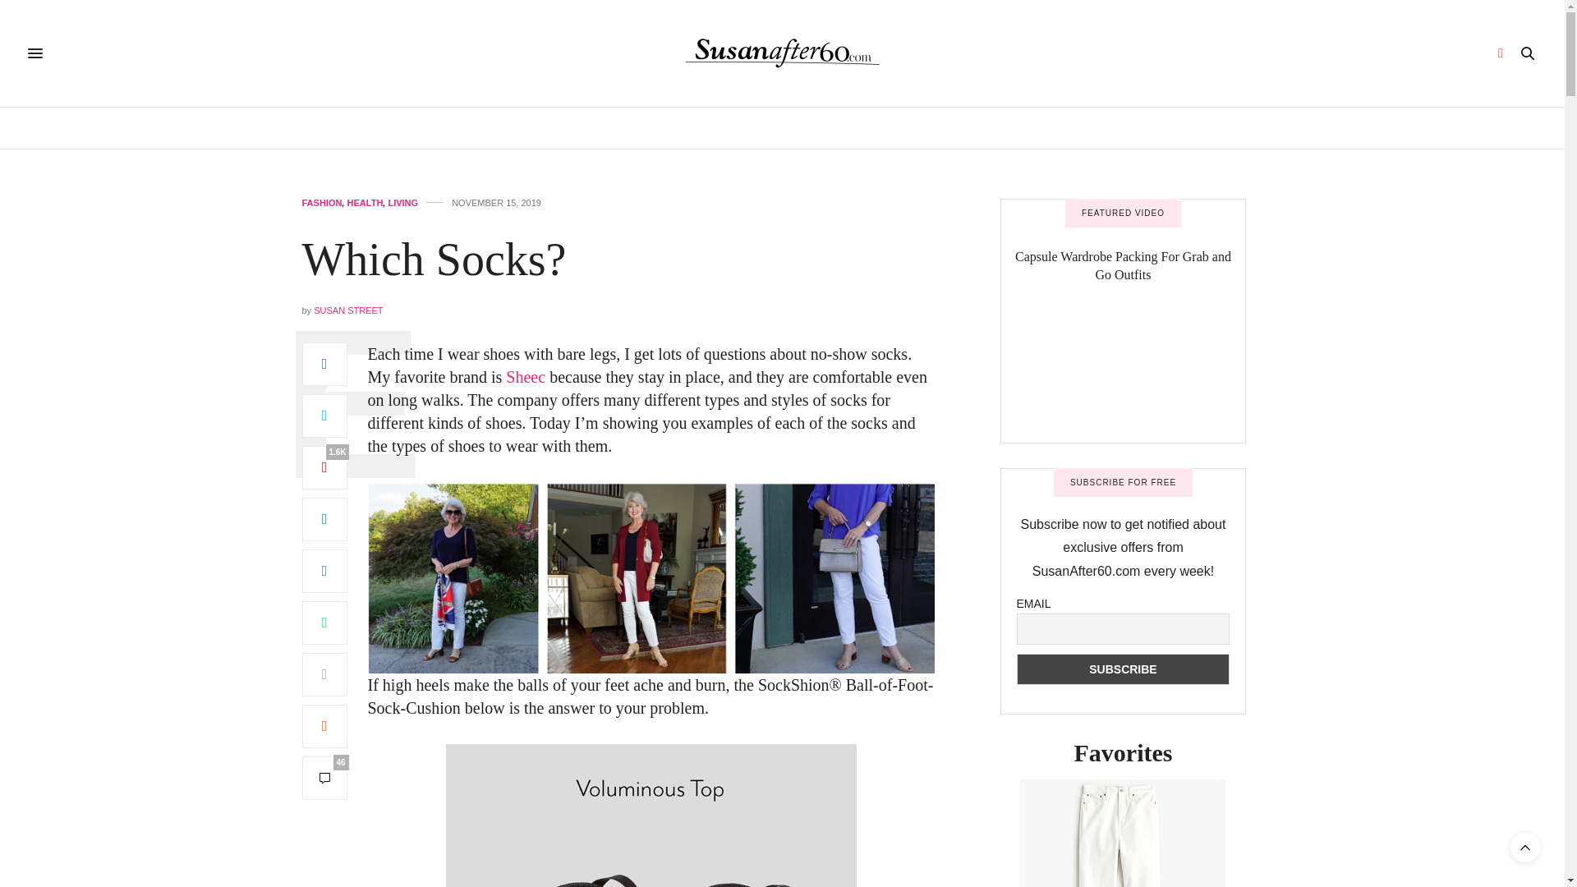  What do you see at coordinates (718, 128) in the screenshot?
I see `BEAUTY` at bounding box center [718, 128].